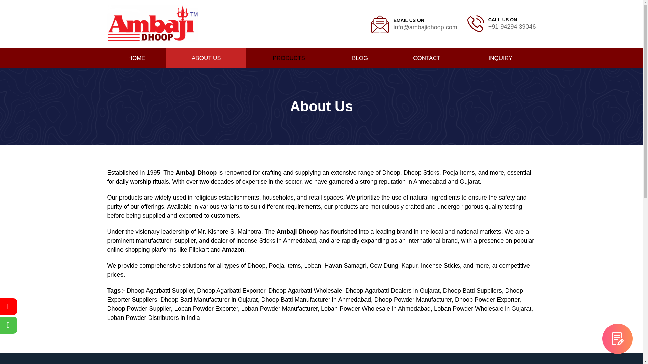  Describe the element at coordinates (500, 58) in the screenshot. I see `INQUIRY` at that location.